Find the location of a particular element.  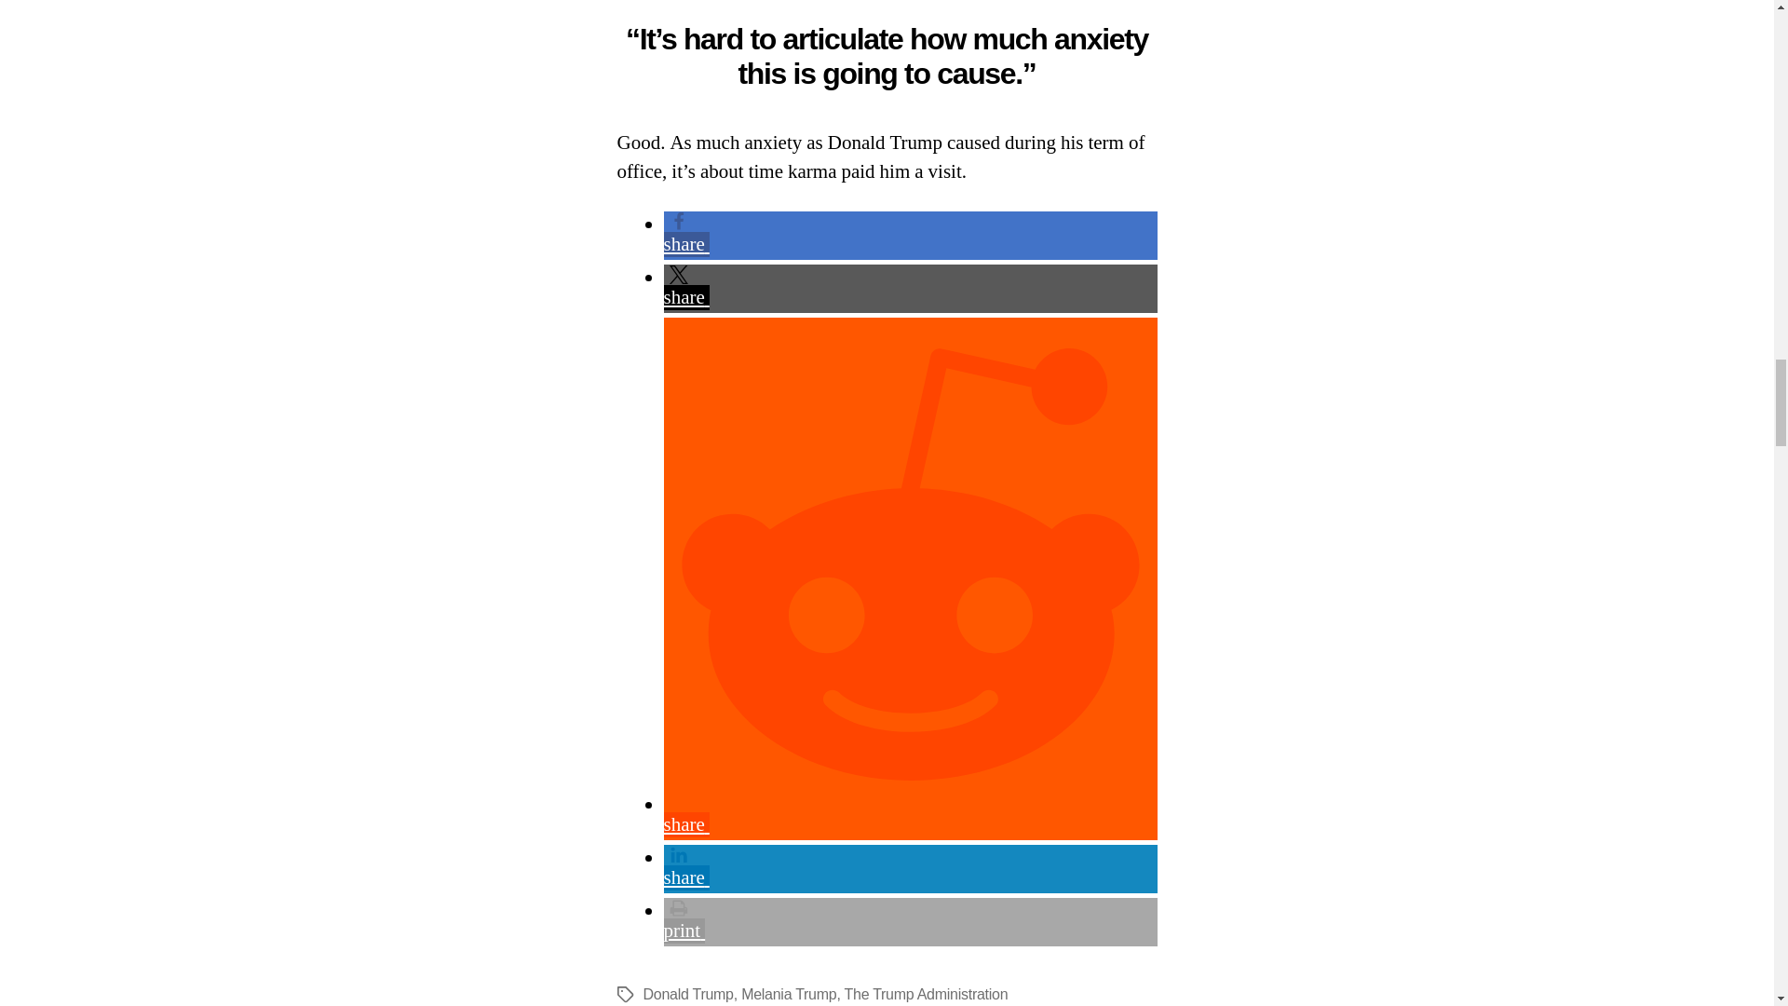

print  is located at coordinates (910, 921).